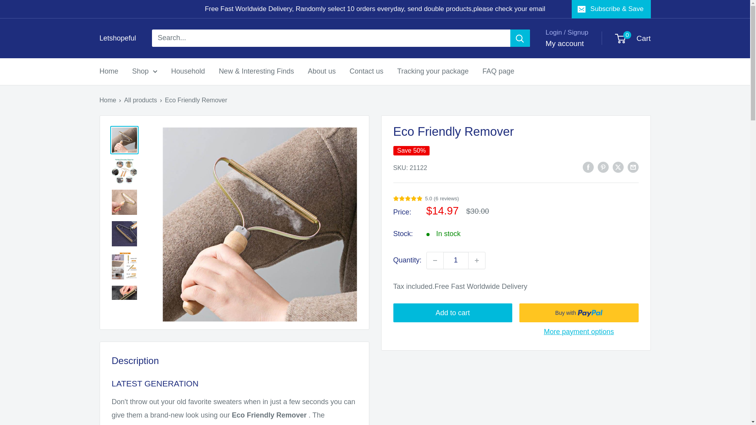 The height and width of the screenshot is (425, 756). Describe the element at coordinates (117, 39) in the screenshot. I see `Letshopeful` at that location.